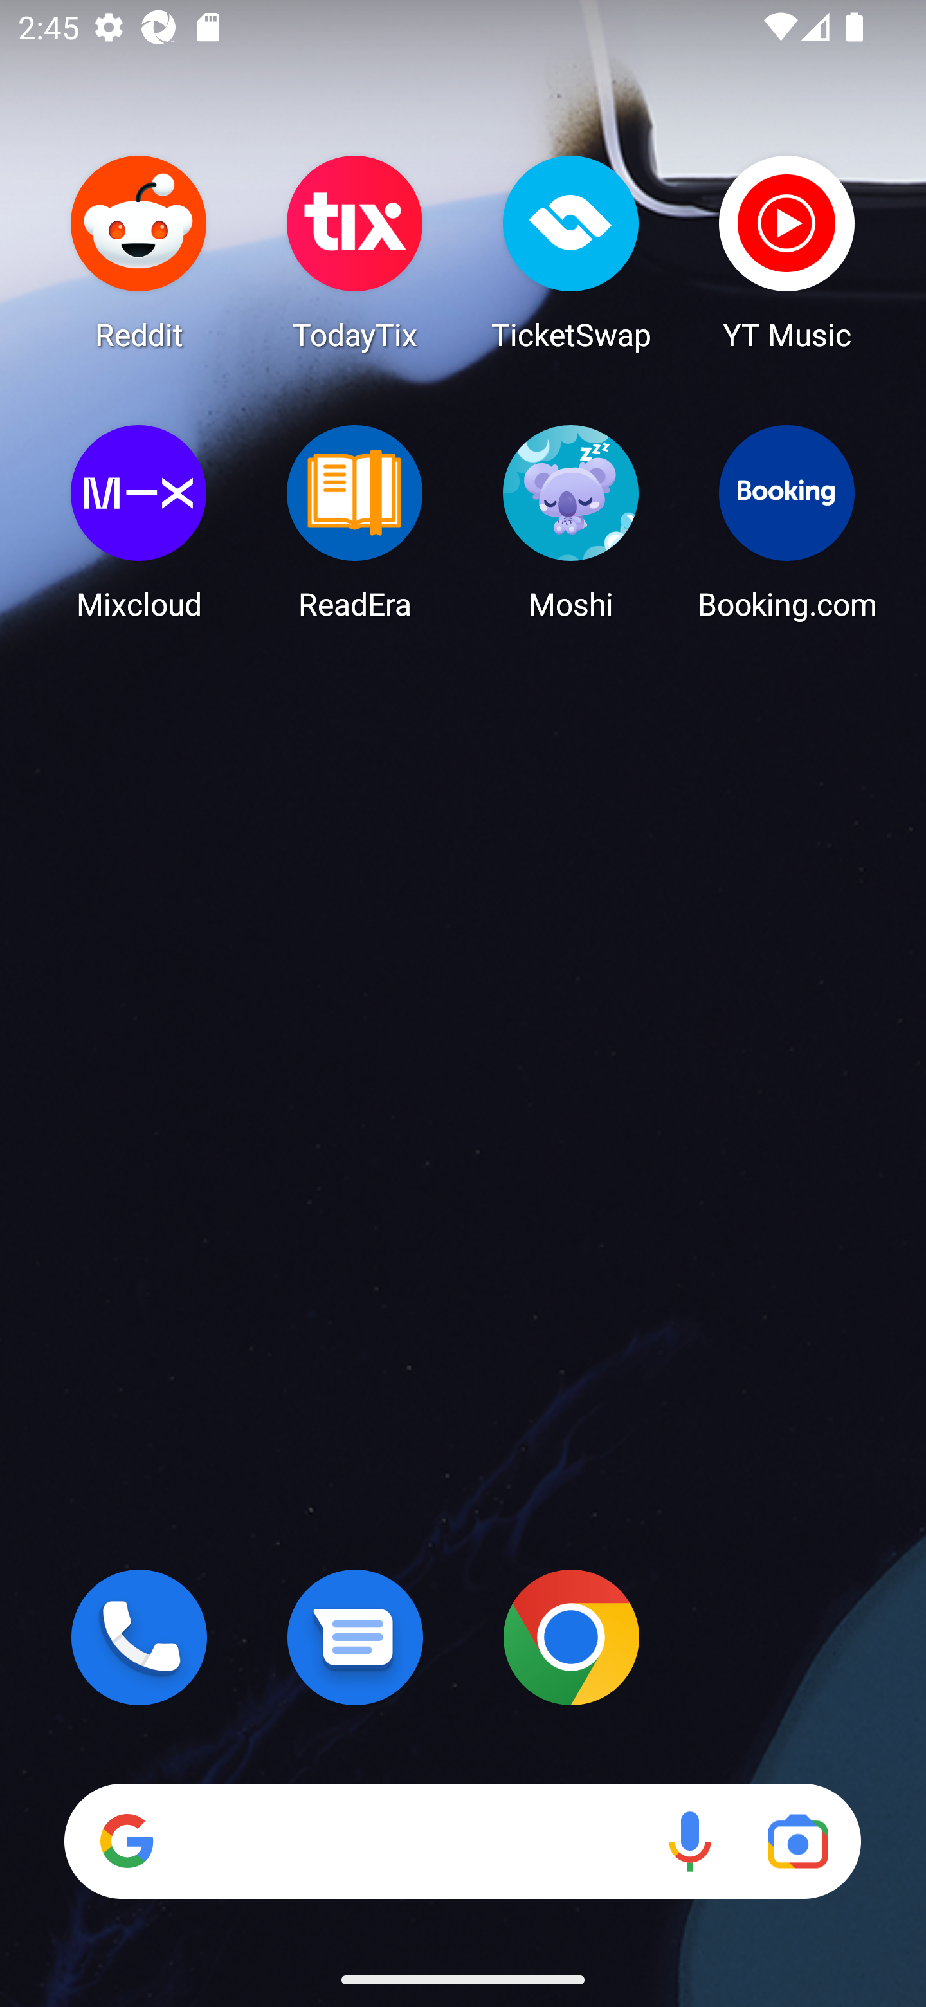 This screenshot has width=926, height=2007. Describe the element at coordinates (787, 252) in the screenshot. I see `YT Music` at that location.